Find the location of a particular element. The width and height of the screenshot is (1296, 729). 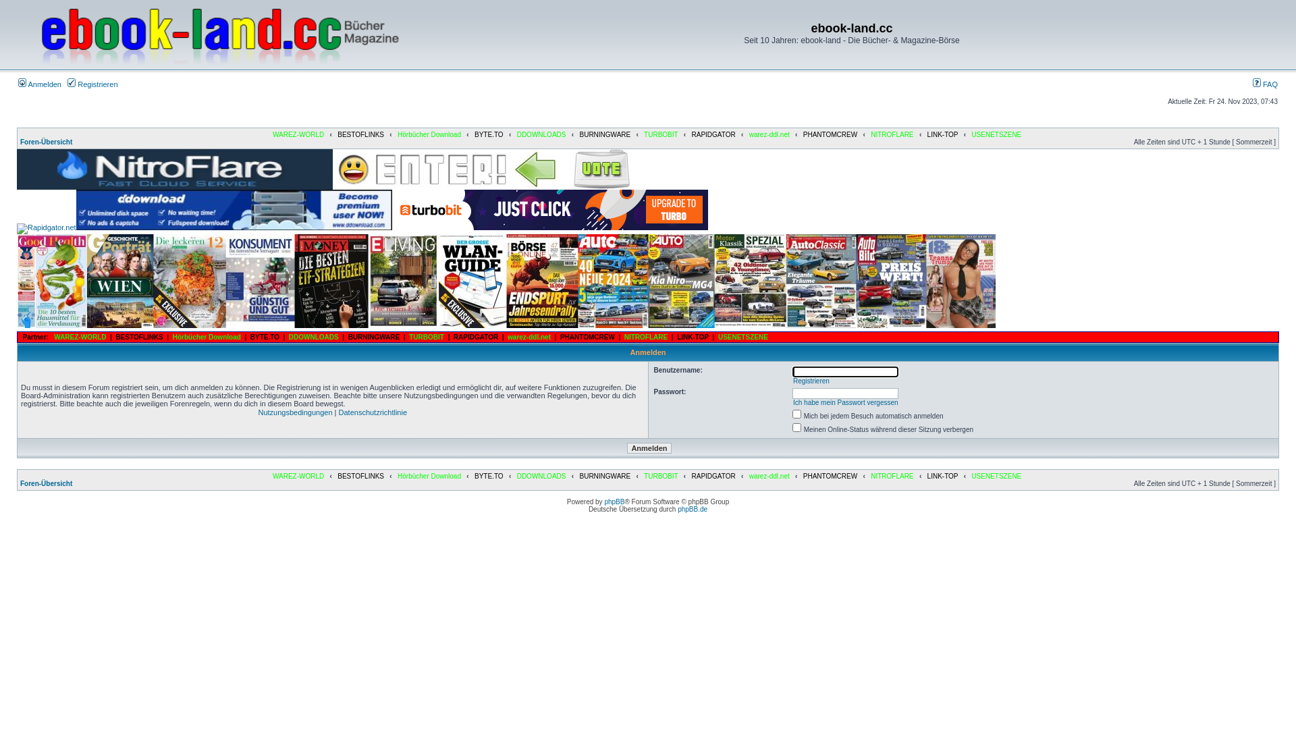

RAPIDGATOR is located at coordinates (713, 477).